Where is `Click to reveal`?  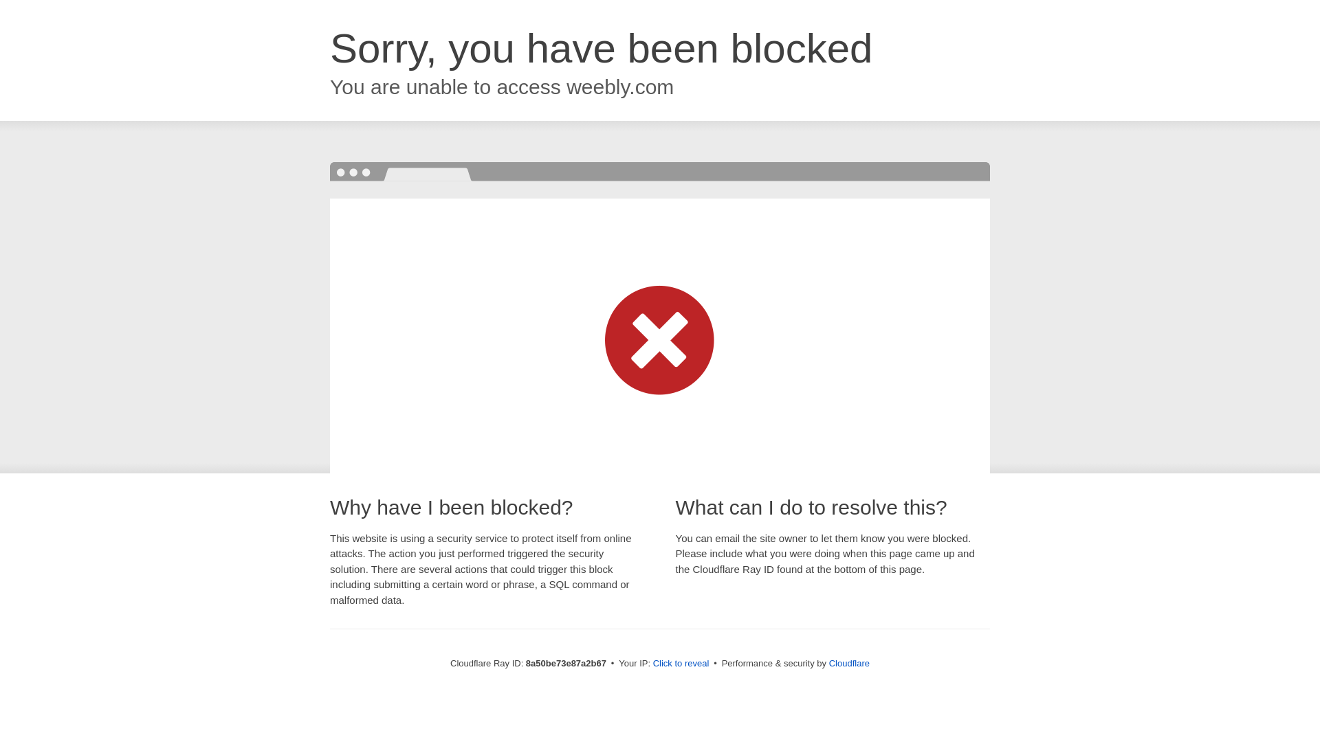 Click to reveal is located at coordinates (681, 664).